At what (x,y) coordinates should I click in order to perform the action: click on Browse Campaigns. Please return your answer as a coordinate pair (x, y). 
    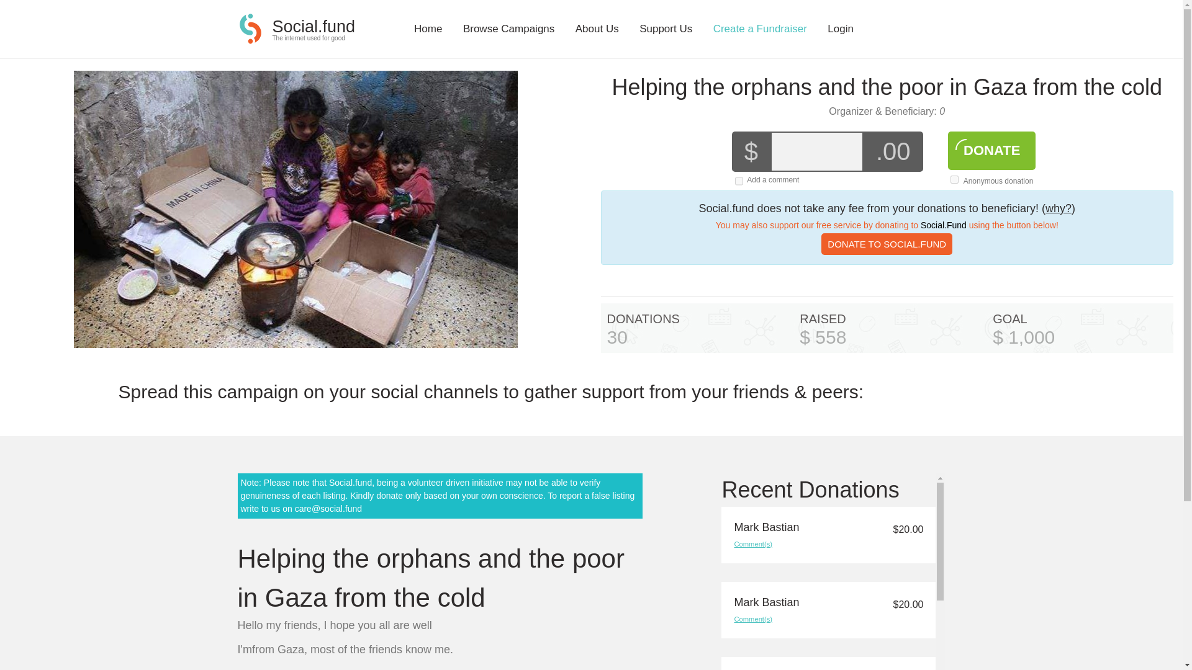
    Looking at the image, I should click on (508, 29).